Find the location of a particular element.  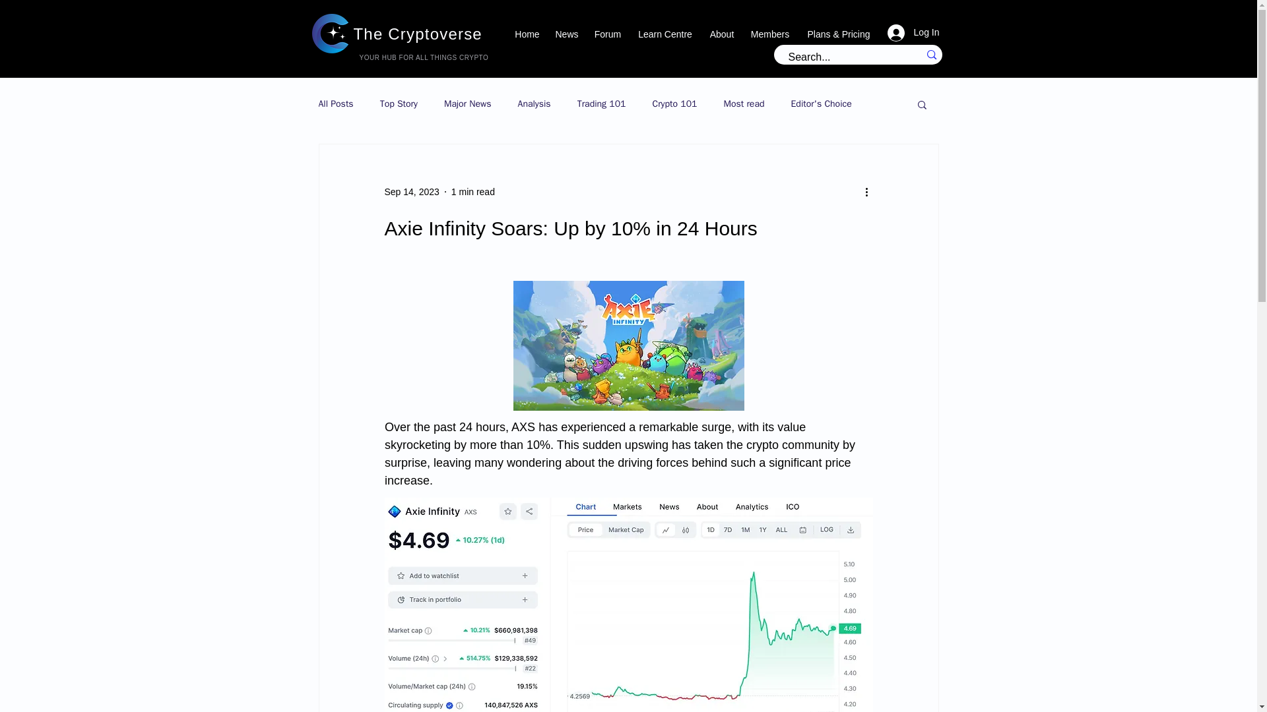

Editor's Choice is located at coordinates (821, 104).